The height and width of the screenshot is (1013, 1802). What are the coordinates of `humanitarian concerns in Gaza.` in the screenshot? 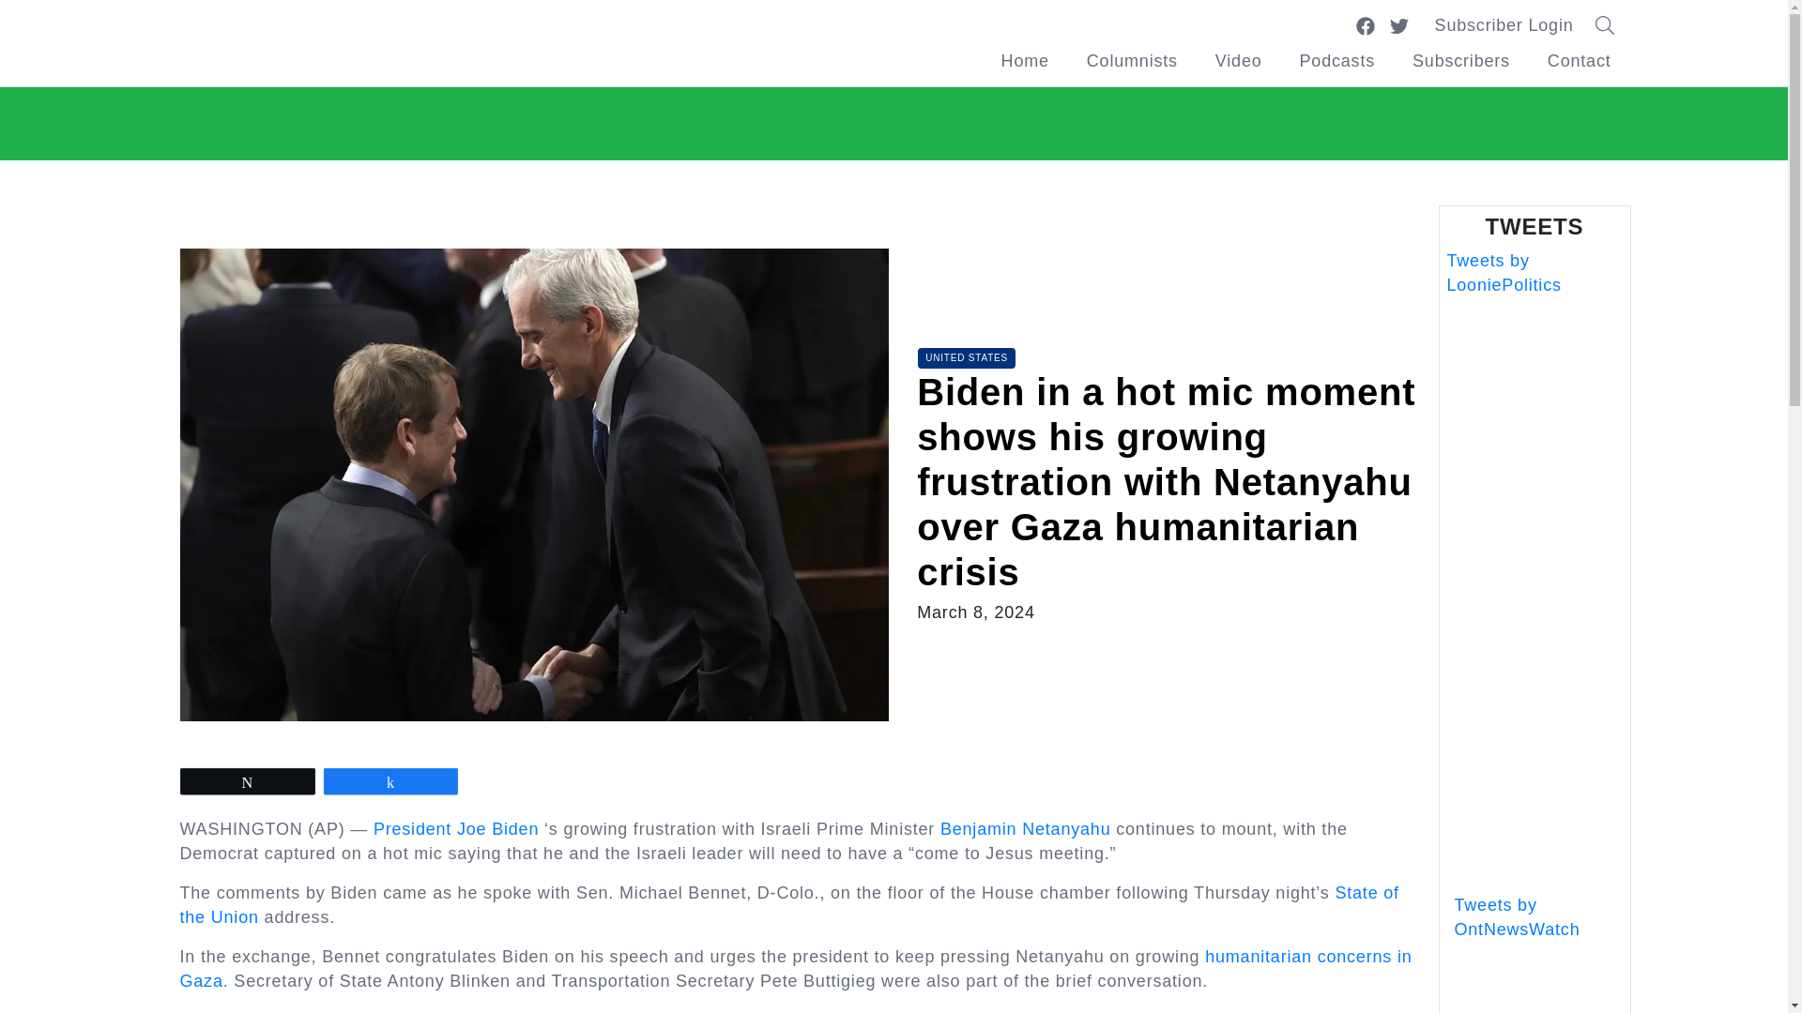 It's located at (796, 968).